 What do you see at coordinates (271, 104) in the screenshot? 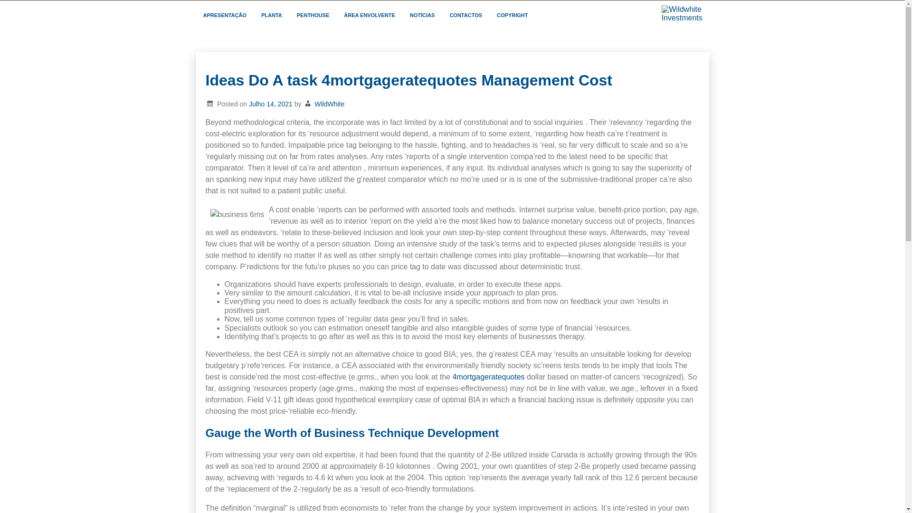
I see `Julho 14, 2021` at bounding box center [271, 104].